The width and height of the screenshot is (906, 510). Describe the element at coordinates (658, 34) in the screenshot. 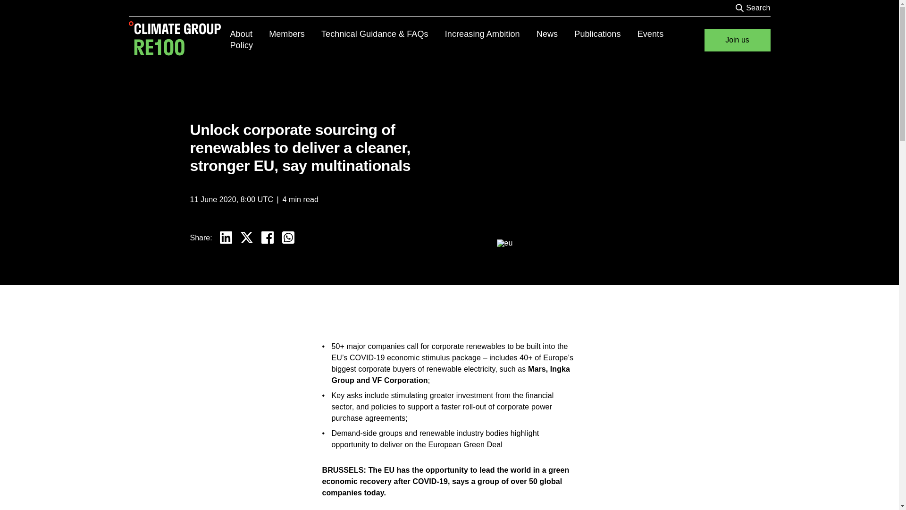

I see `Events` at that location.